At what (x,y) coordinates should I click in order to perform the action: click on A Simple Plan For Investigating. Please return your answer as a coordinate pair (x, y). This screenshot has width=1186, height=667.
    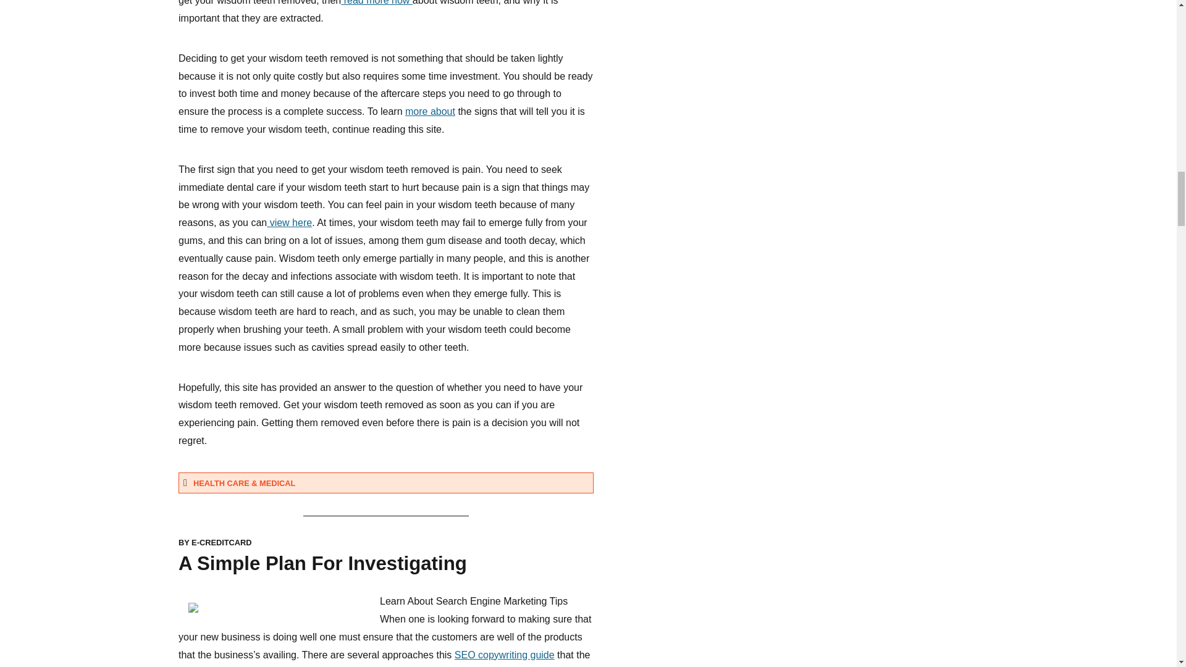
    Looking at the image, I should click on (322, 563).